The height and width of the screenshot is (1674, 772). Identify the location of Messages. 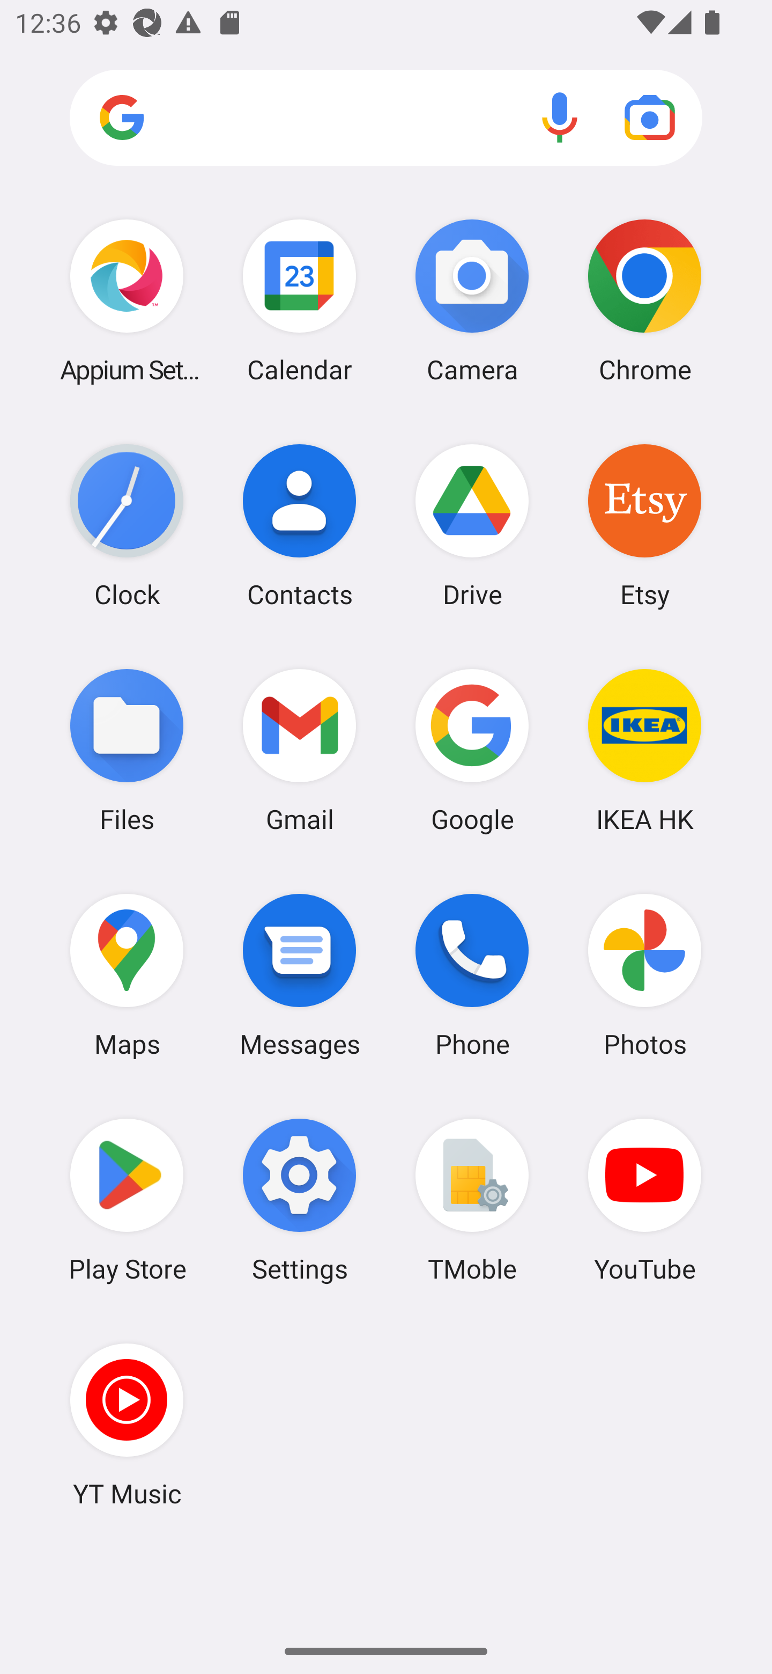
(299, 975).